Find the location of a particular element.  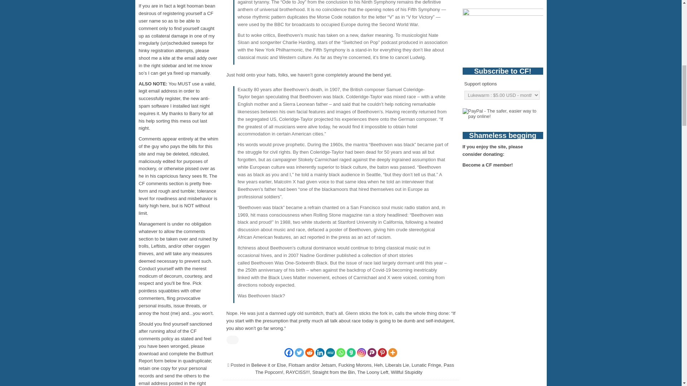

Instagram is located at coordinates (361, 352).